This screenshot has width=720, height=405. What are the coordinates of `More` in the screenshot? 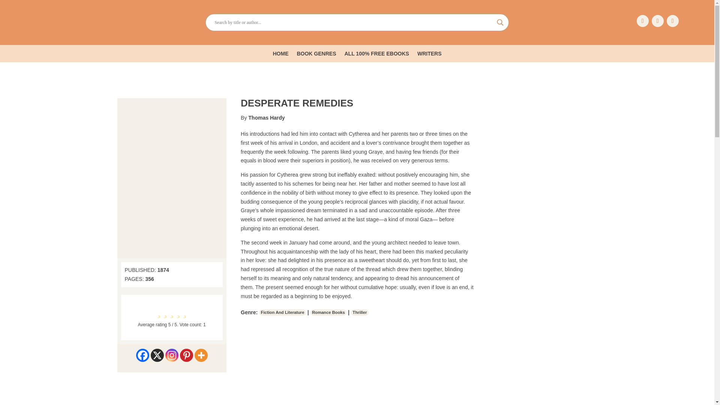 It's located at (201, 355).